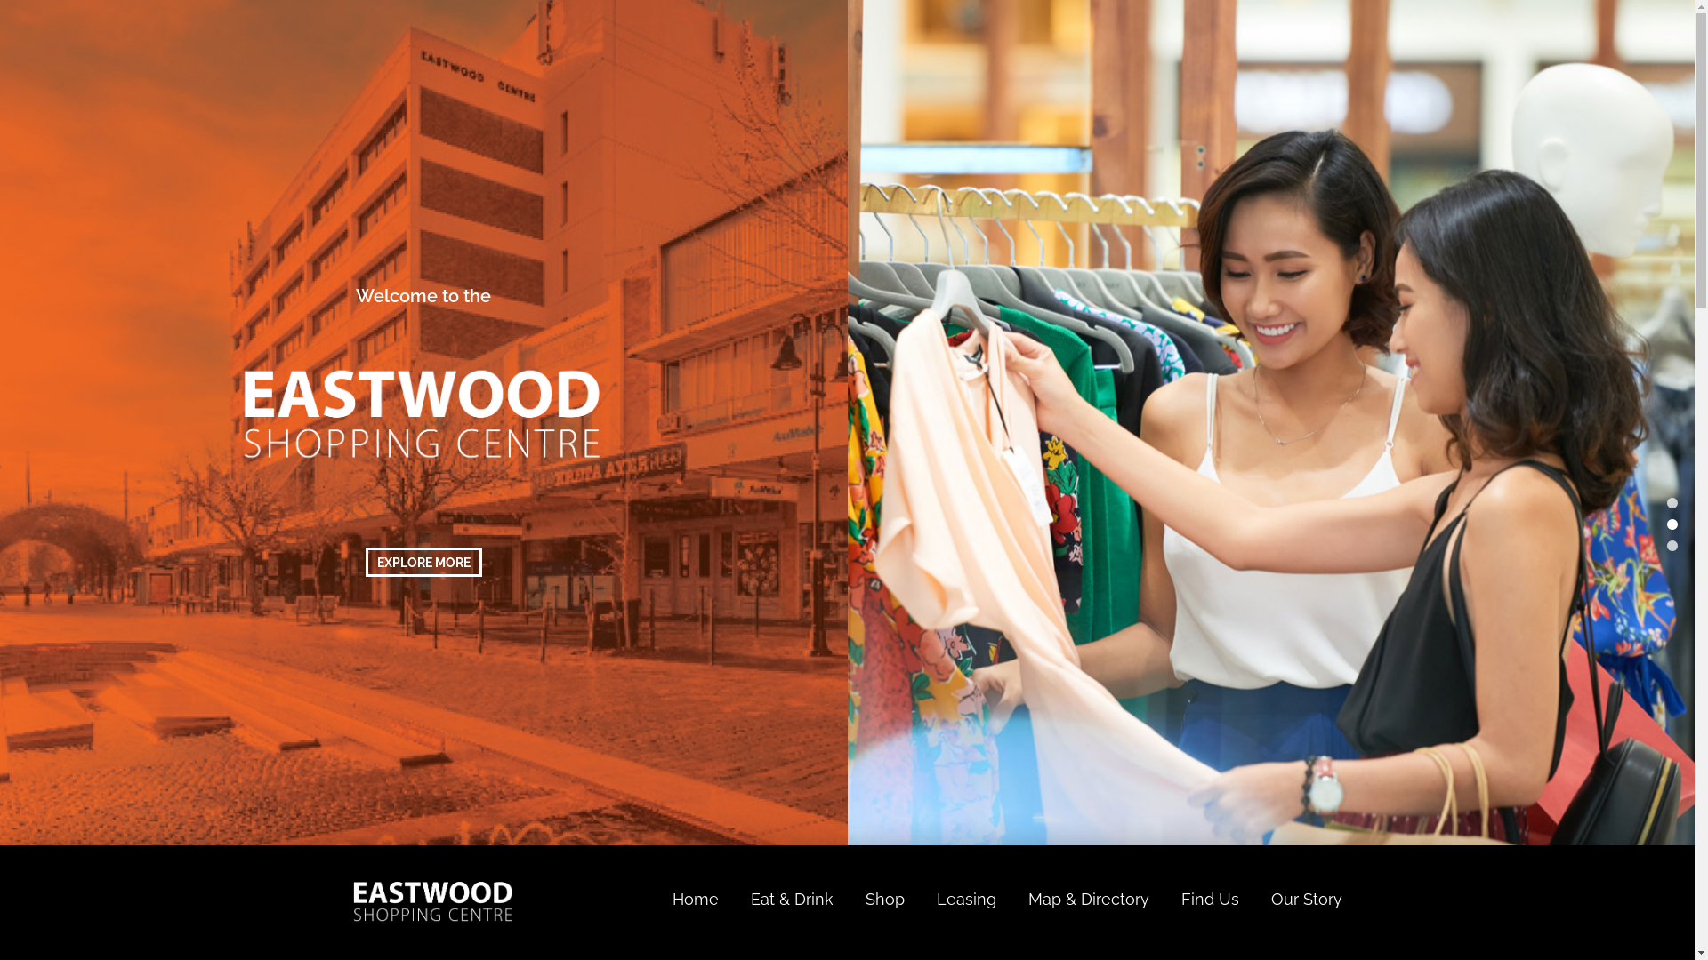 The width and height of the screenshot is (1708, 960). What do you see at coordinates (423, 562) in the screenshot?
I see `EXPLORE MORE` at bounding box center [423, 562].